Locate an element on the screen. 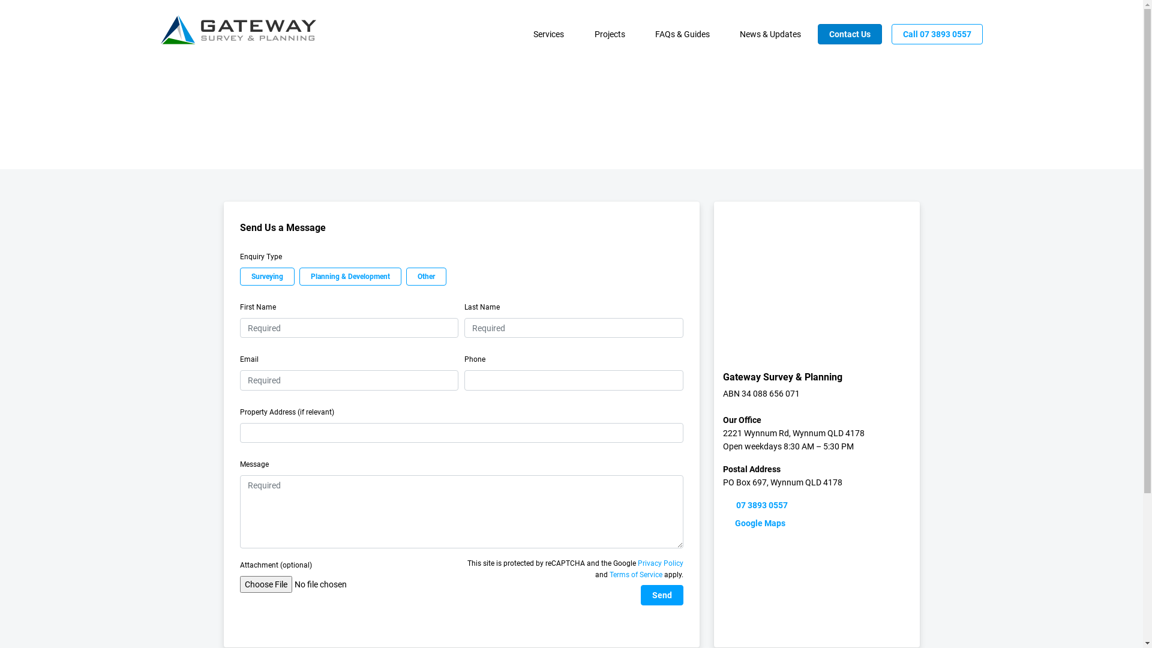 The image size is (1152, 648). Terms of Service is located at coordinates (636, 575).